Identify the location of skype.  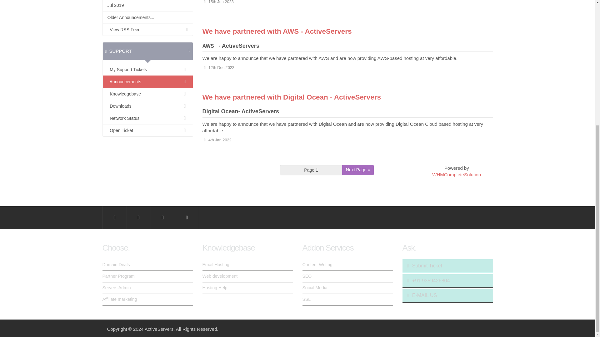
(187, 217).